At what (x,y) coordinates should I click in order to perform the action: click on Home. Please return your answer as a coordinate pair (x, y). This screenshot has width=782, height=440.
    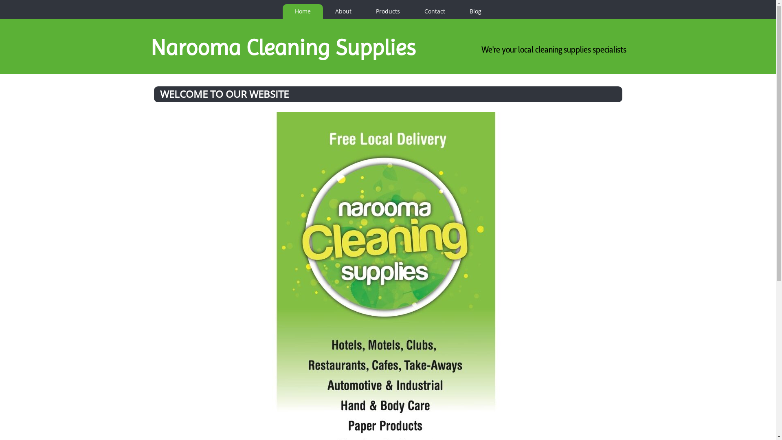
    Looking at the image, I should click on (303, 11).